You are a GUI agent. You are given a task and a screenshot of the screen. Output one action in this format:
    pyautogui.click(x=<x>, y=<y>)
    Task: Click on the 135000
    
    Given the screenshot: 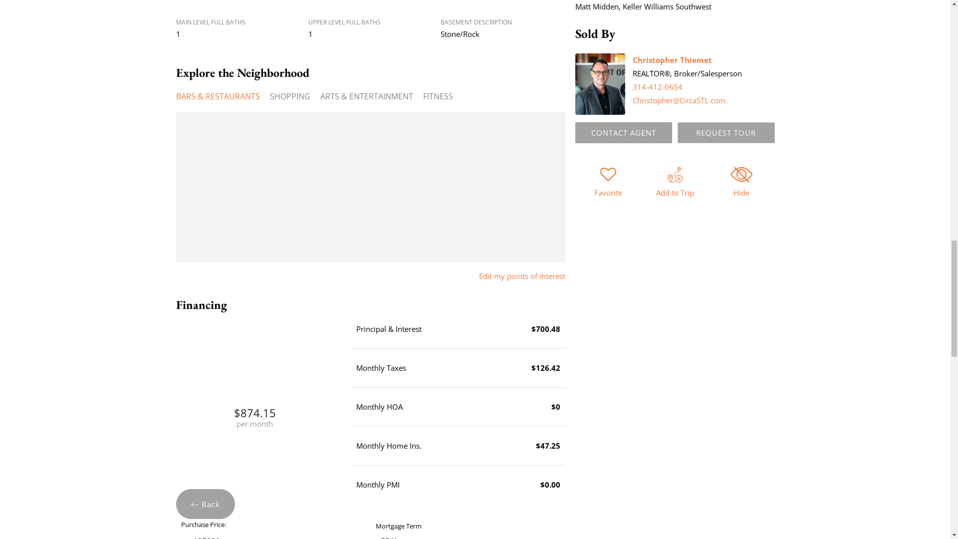 What is the action you would take?
    pyautogui.click(x=275, y=535)
    